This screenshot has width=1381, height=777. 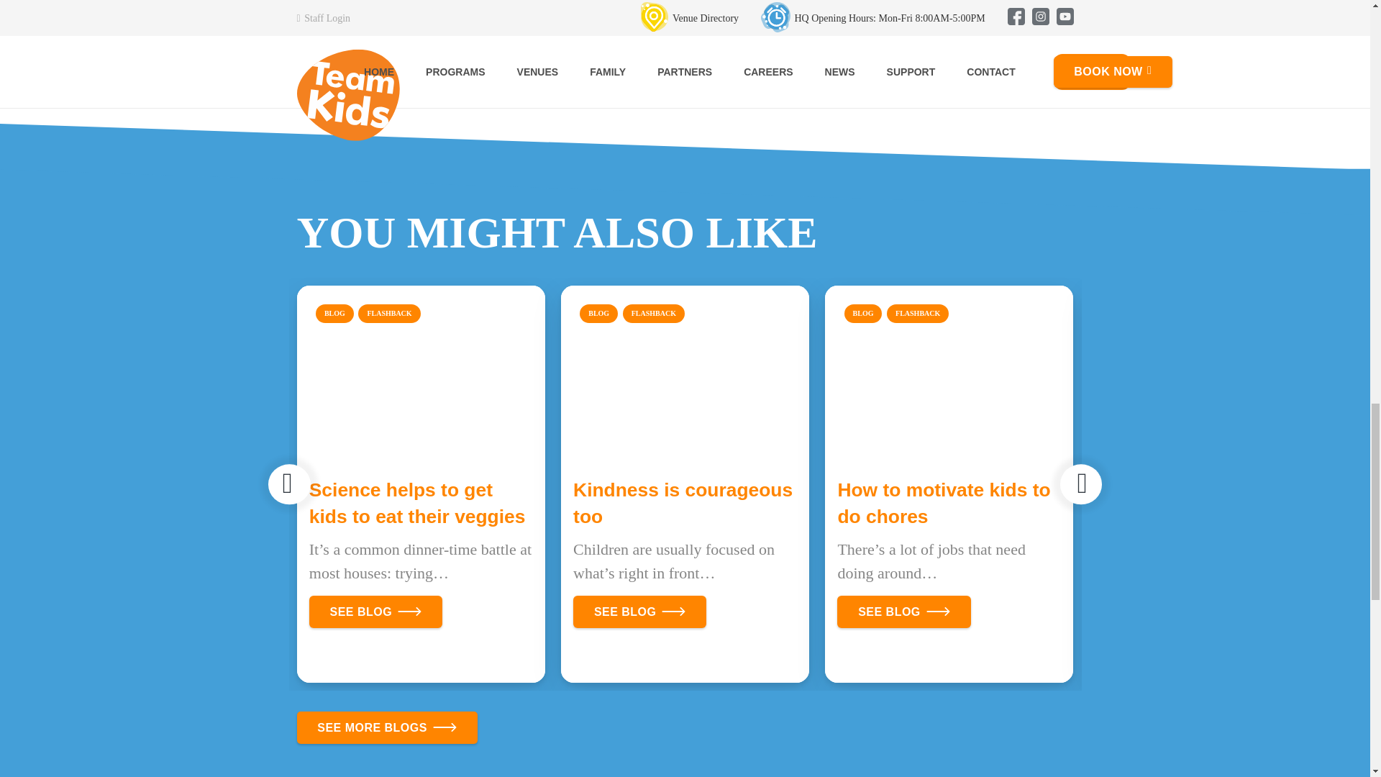 What do you see at coordinates (375, 612) in the screenshot?
I see `SEE BLOG` at bounding box center [375, 612].